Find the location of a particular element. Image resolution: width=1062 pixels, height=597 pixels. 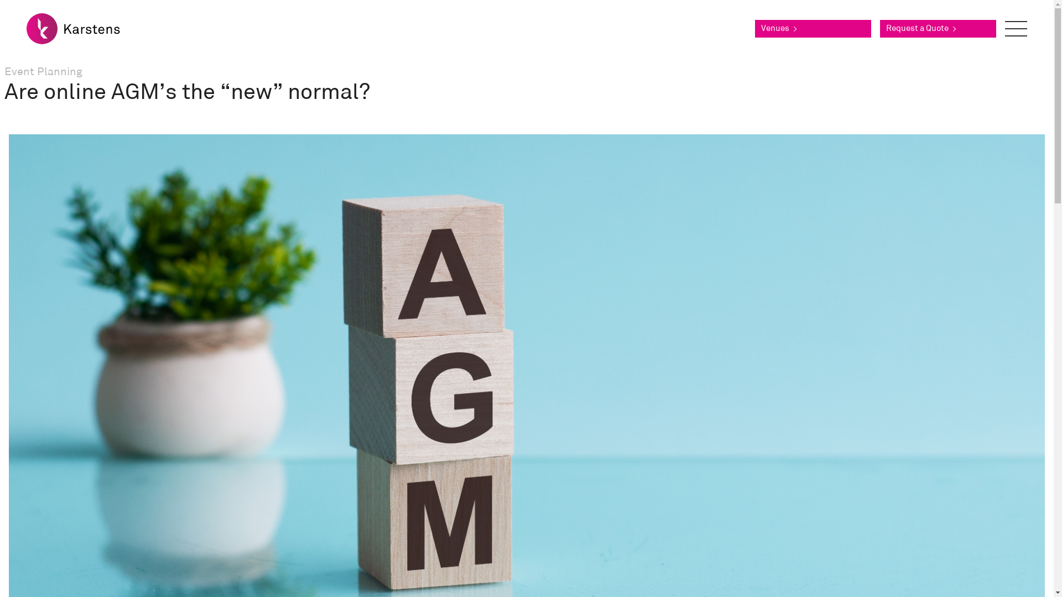

Event Planning is located at coordinates (43, 72).